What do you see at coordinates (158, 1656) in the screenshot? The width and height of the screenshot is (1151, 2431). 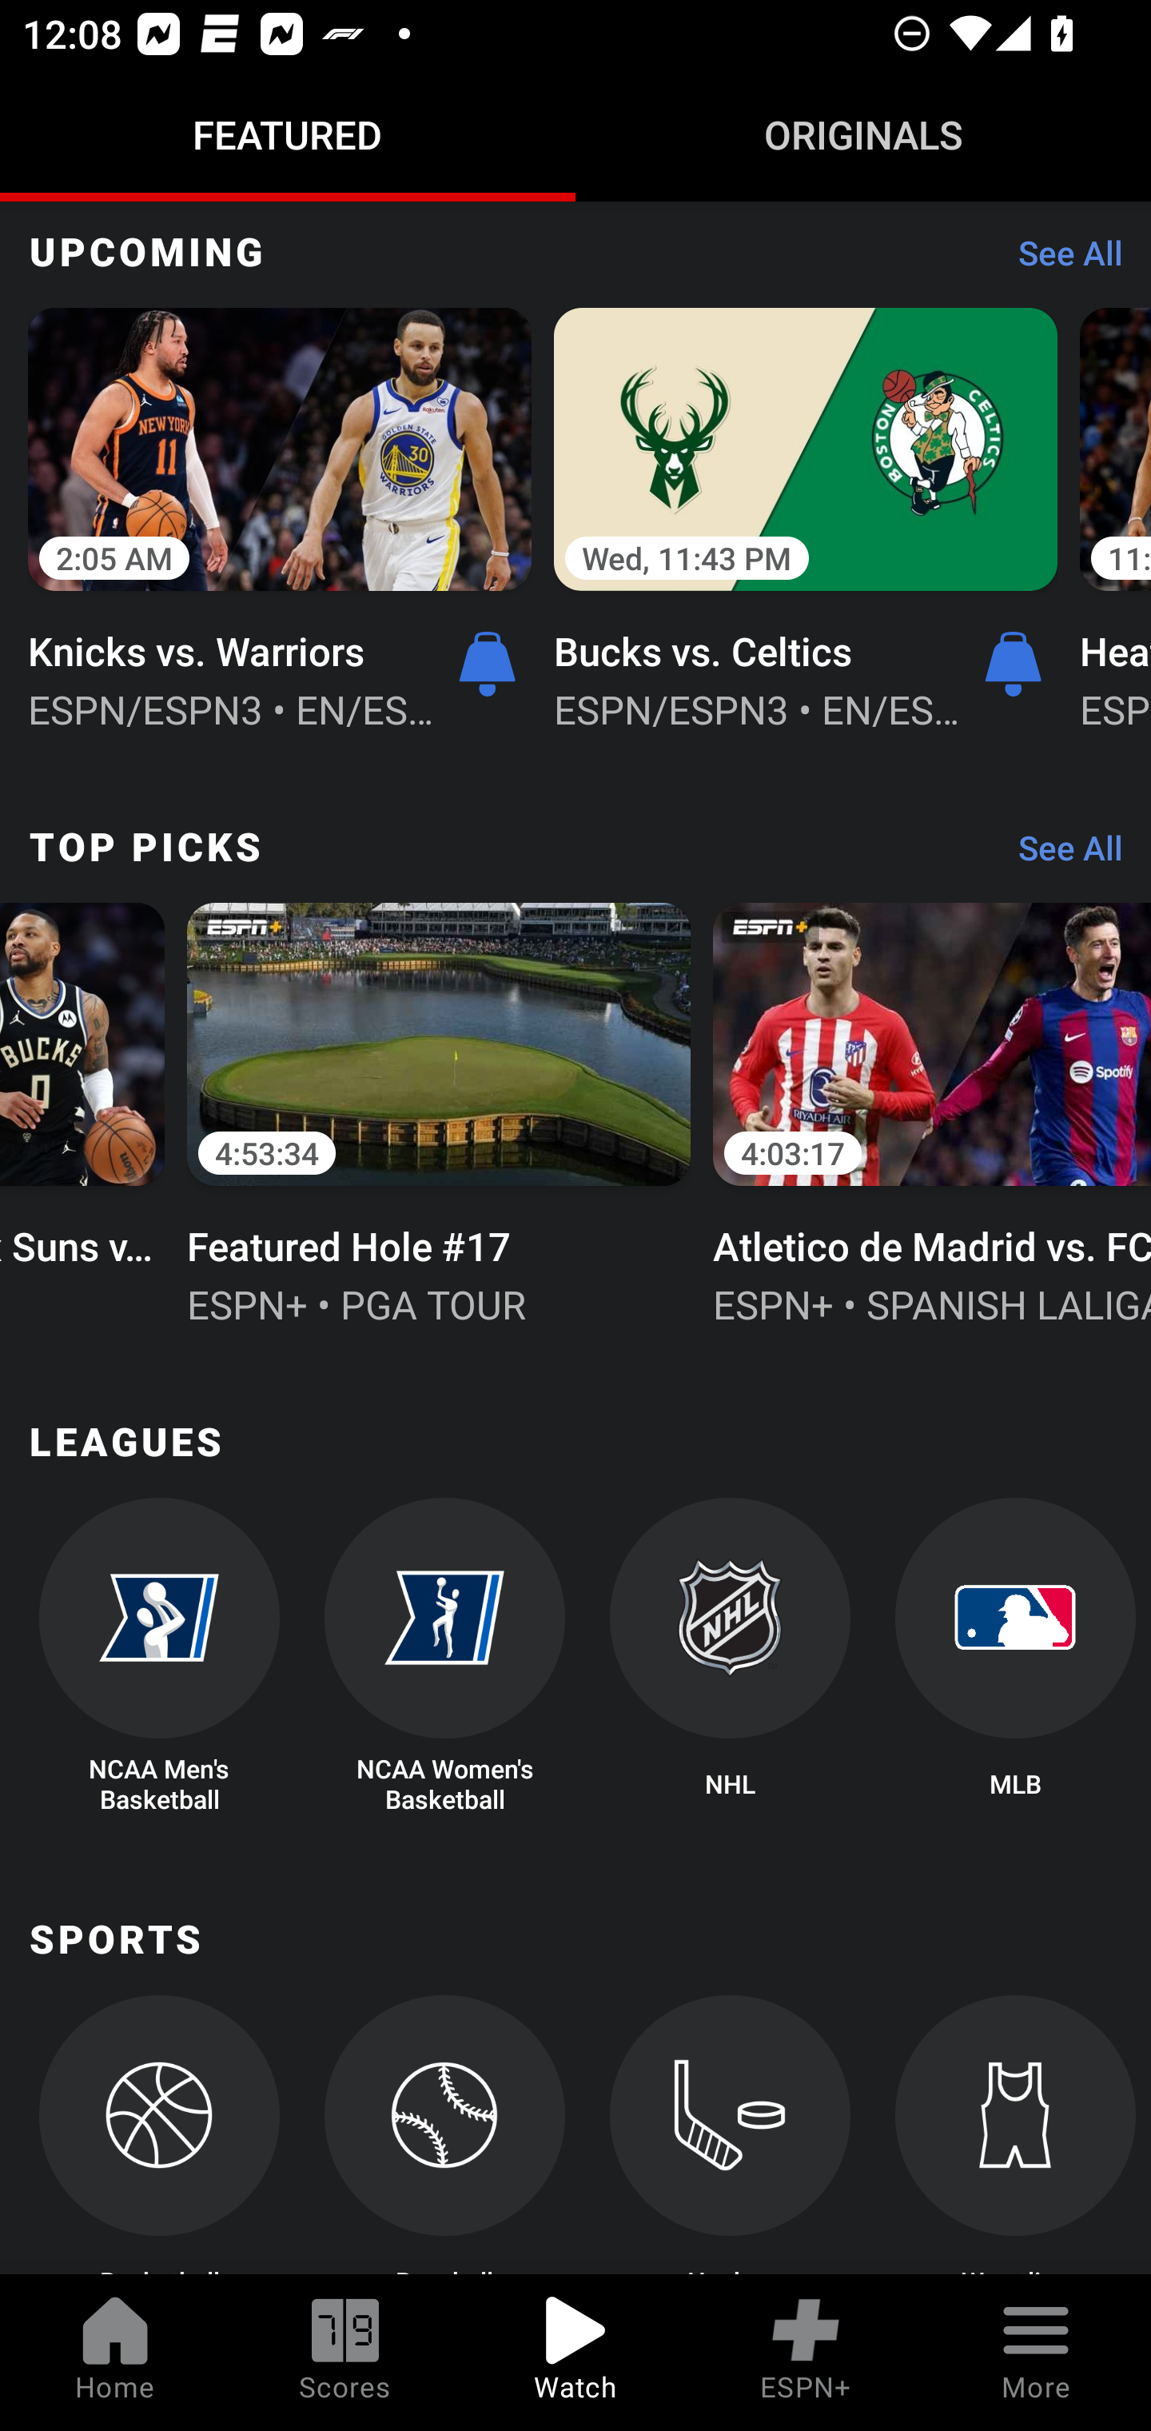 I see `NCAA Men's Basketball` at bounding box center [158, 1656].